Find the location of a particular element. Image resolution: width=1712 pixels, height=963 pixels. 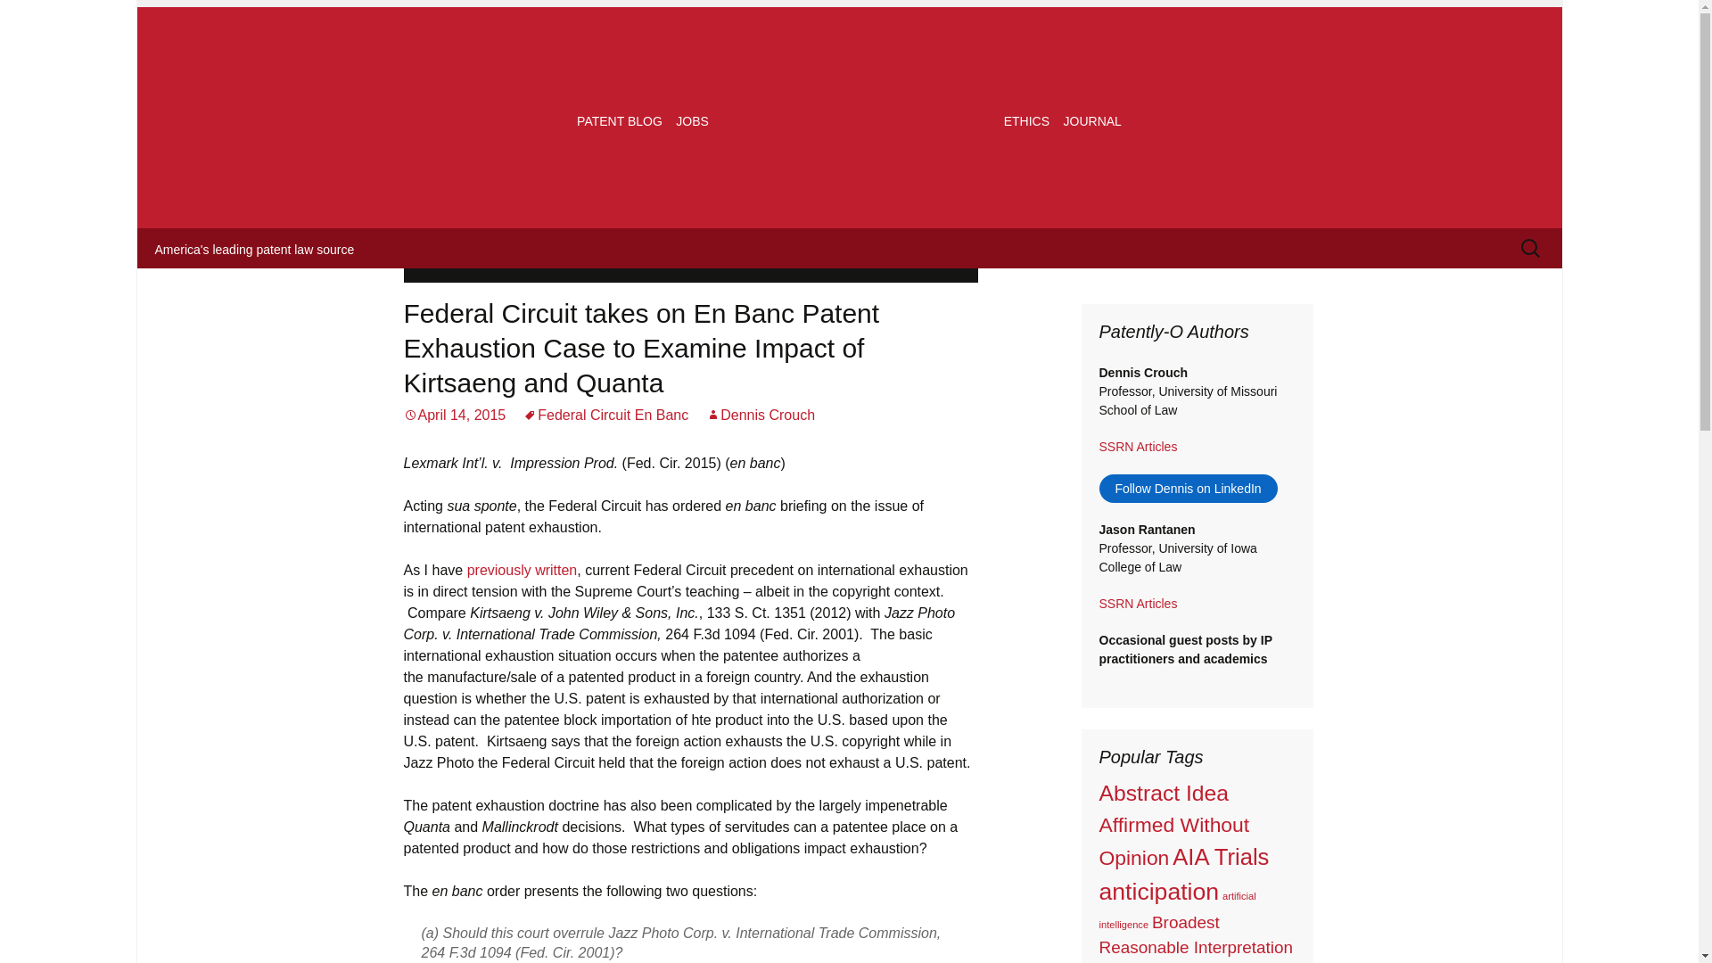

SSRN Articles is located at coordinates (1138, 603).